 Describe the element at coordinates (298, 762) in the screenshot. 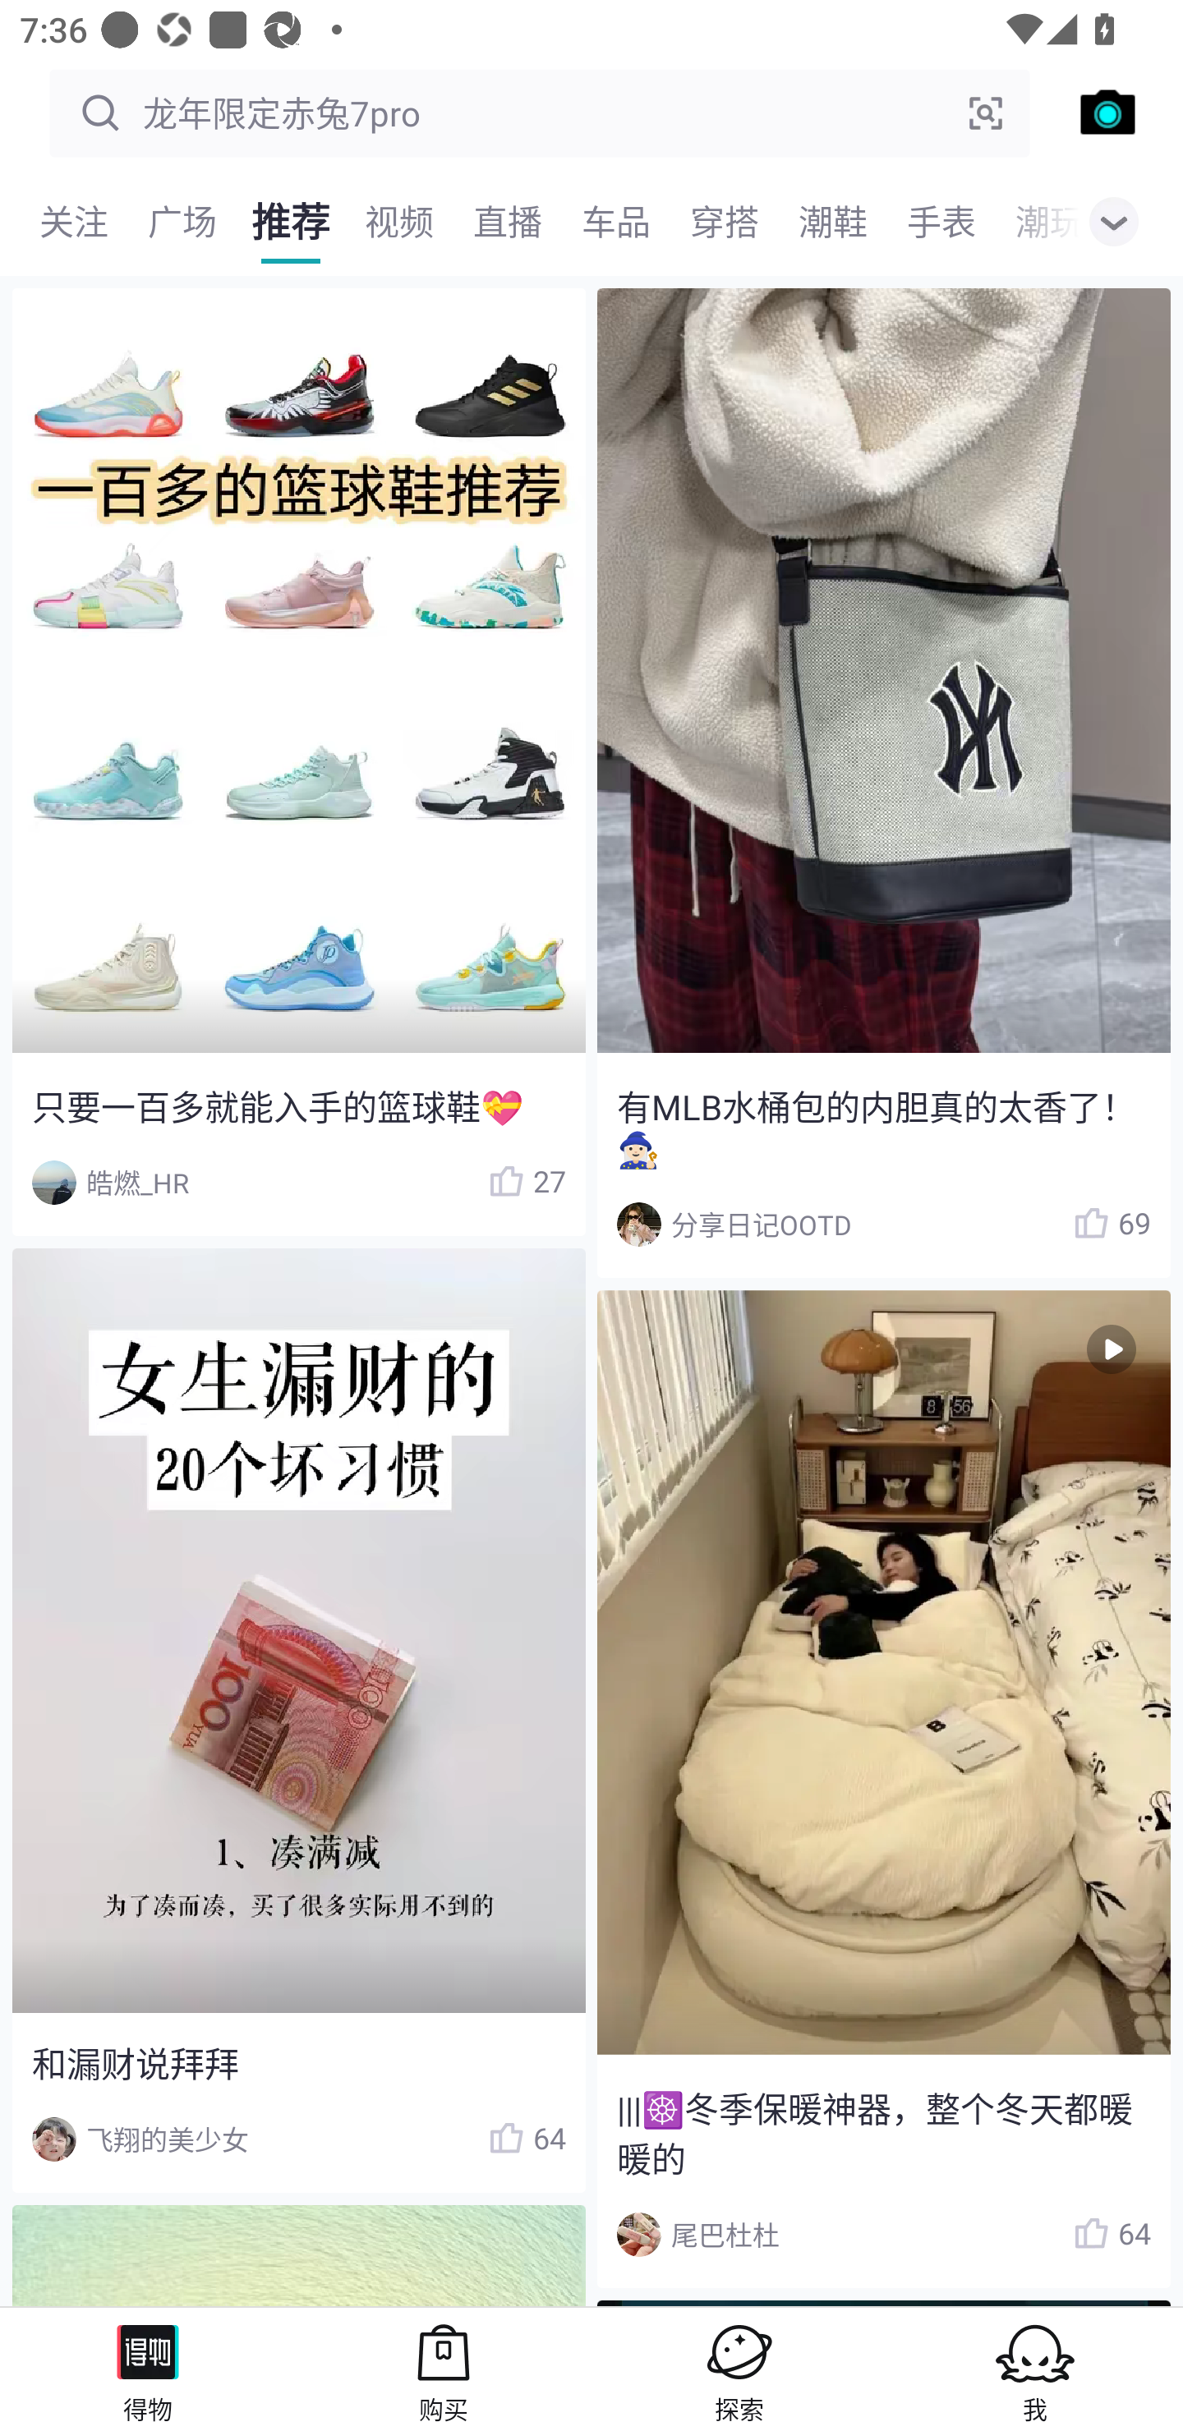

I see `只要一百多就能入手的篮球鞋💝 皓燃_HR 27` at that location.